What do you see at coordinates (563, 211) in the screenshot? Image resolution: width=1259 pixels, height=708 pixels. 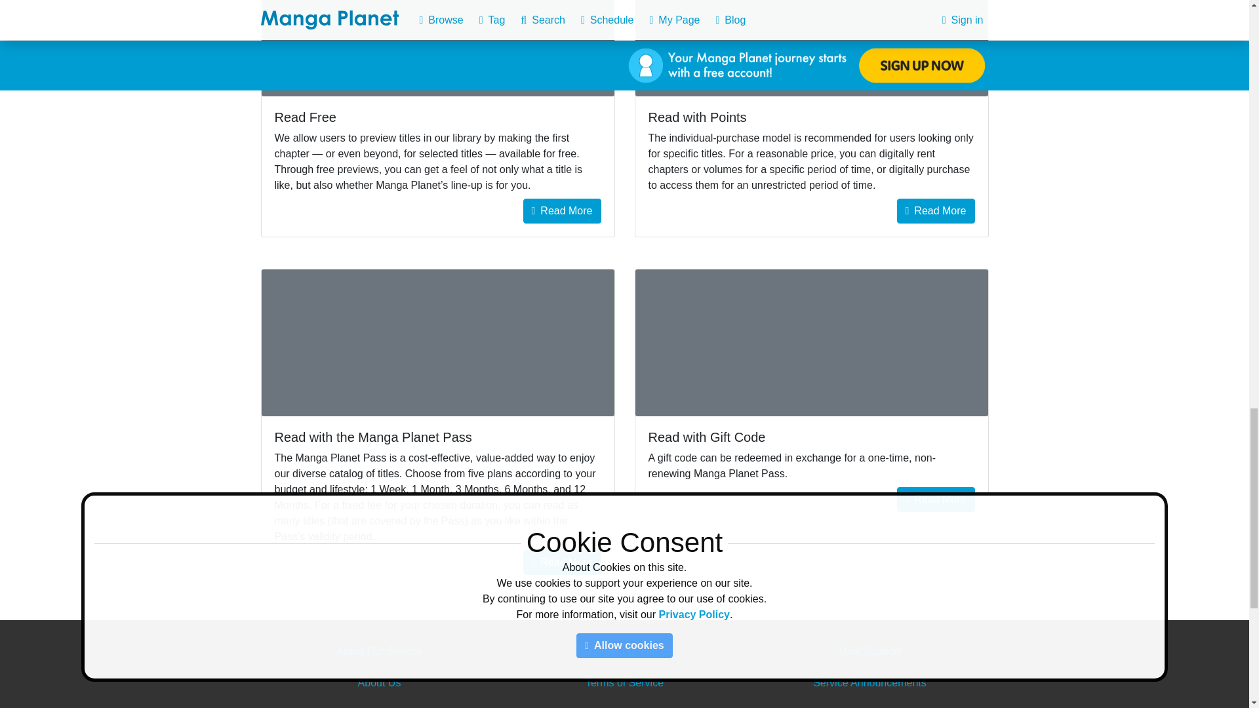 I see `Read More` at bounding box center [563, 211].